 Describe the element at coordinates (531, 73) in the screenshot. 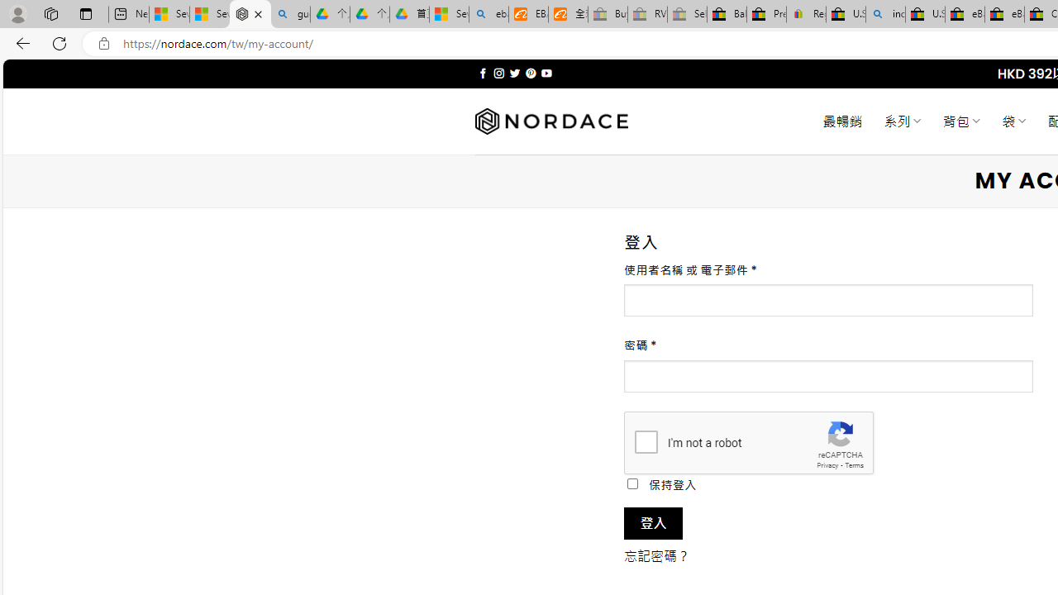

I see `Follow on Pinterest` at that location.